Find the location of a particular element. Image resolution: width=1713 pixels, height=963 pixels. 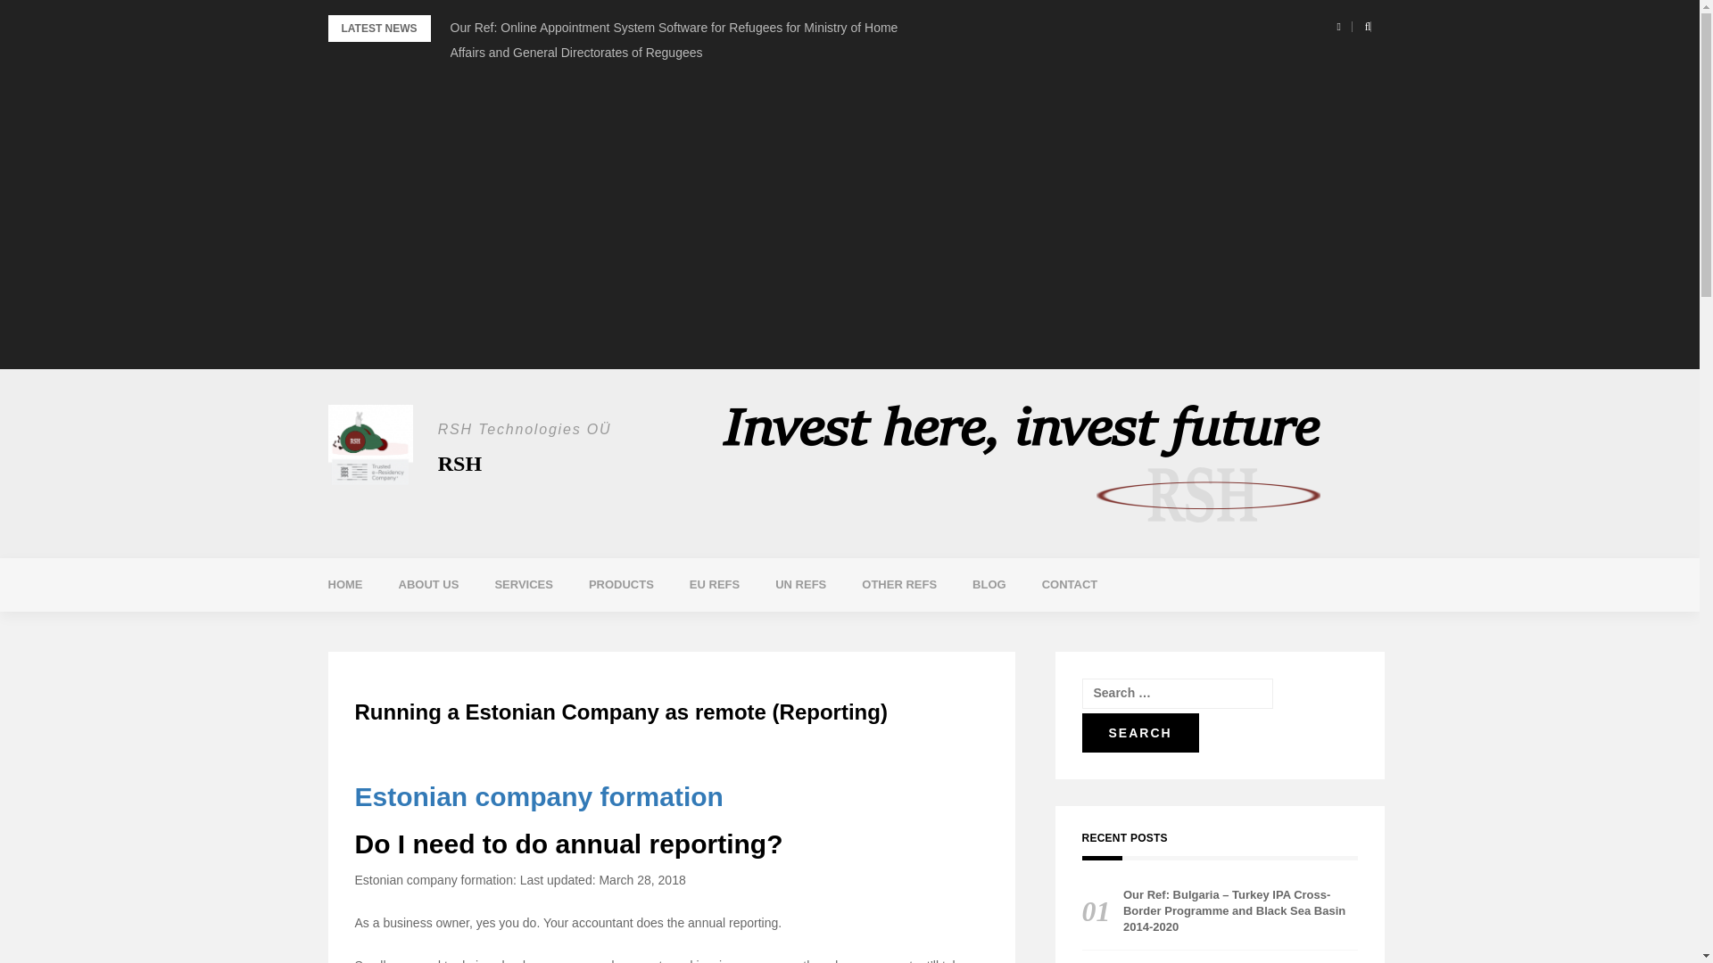

BLOG is located at coordinates (989, 585).